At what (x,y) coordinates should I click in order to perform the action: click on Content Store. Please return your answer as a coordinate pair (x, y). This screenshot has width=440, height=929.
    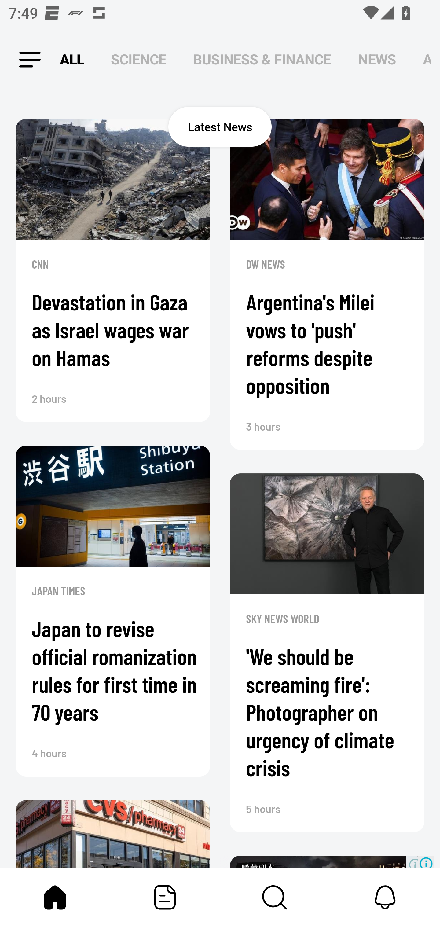
    Looking at the image, I should click on (275, 897).